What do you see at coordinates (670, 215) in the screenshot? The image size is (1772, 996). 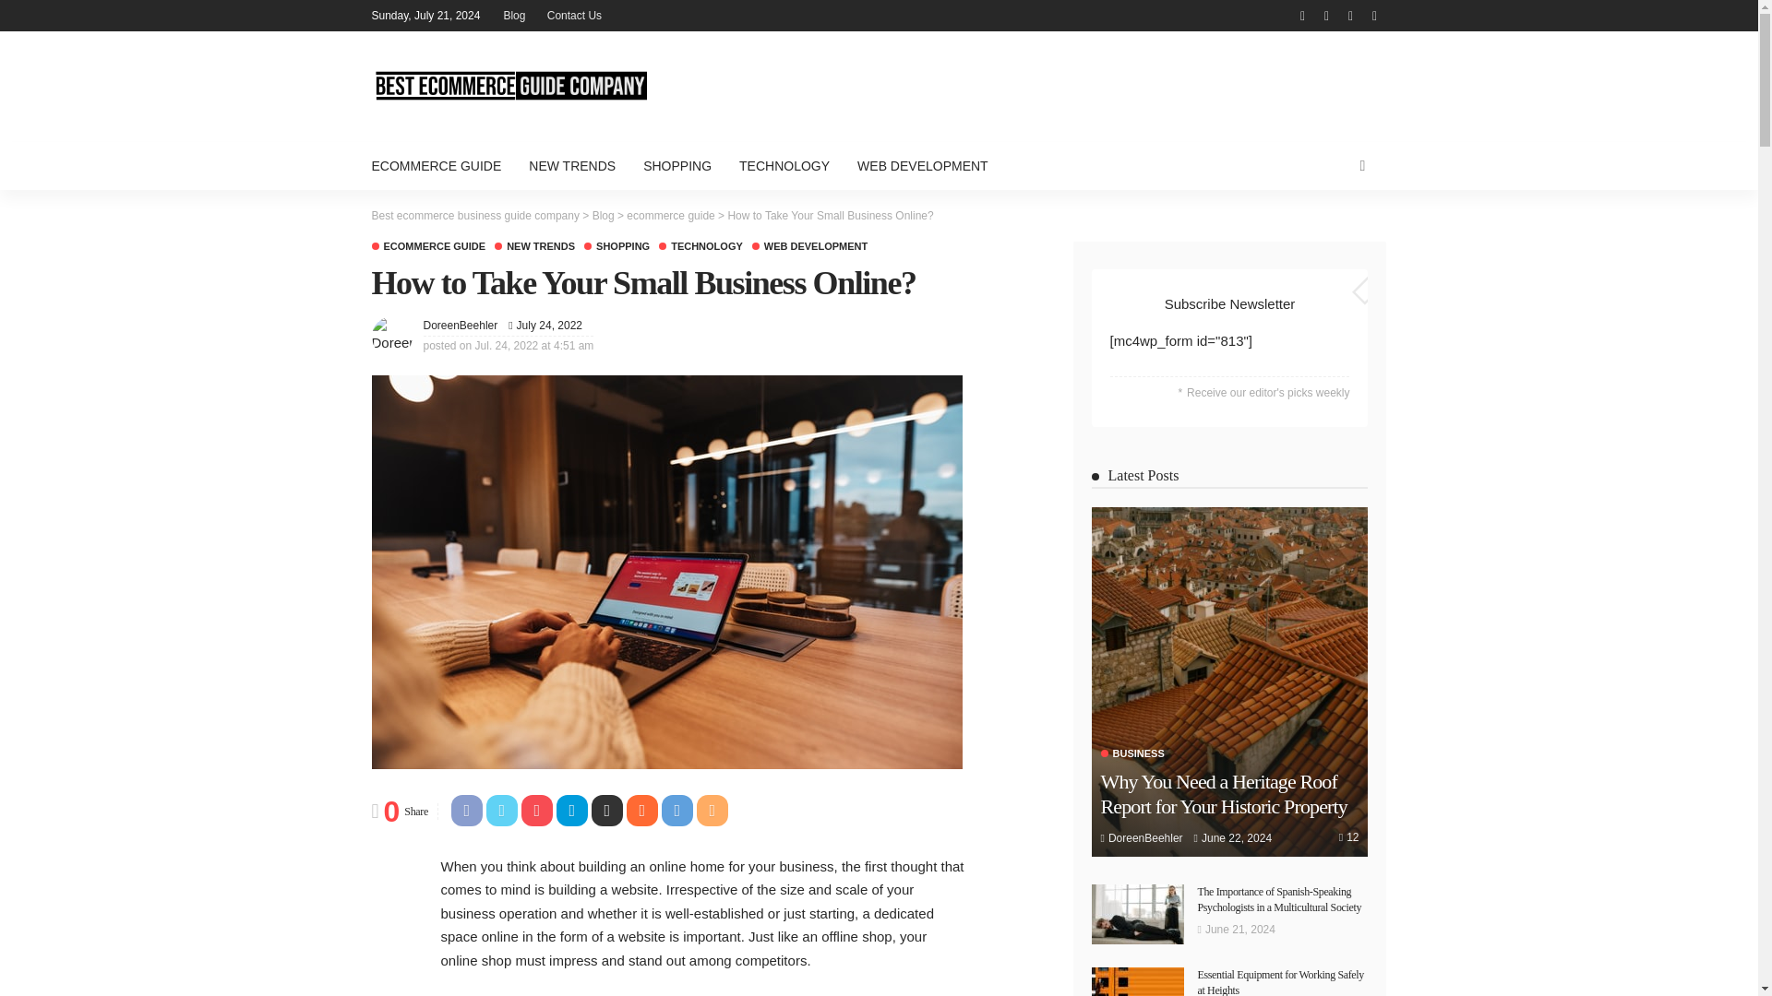 I see `Go to the ecommerce guide Category archives.` at bounding box center [670, 215].